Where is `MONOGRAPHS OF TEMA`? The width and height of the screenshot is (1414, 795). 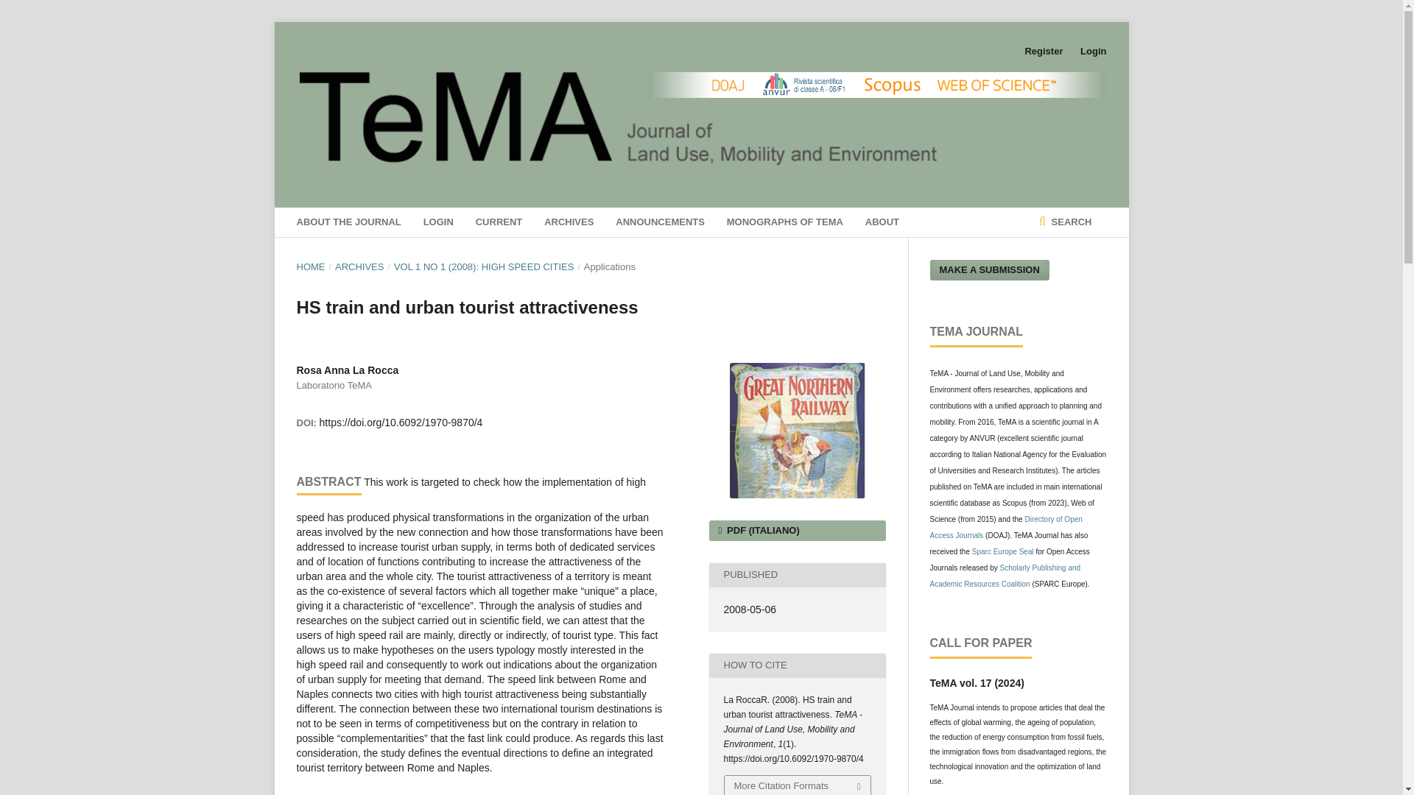
MONOGRAPHS OF TEMA is located at coordinates (784, 222).